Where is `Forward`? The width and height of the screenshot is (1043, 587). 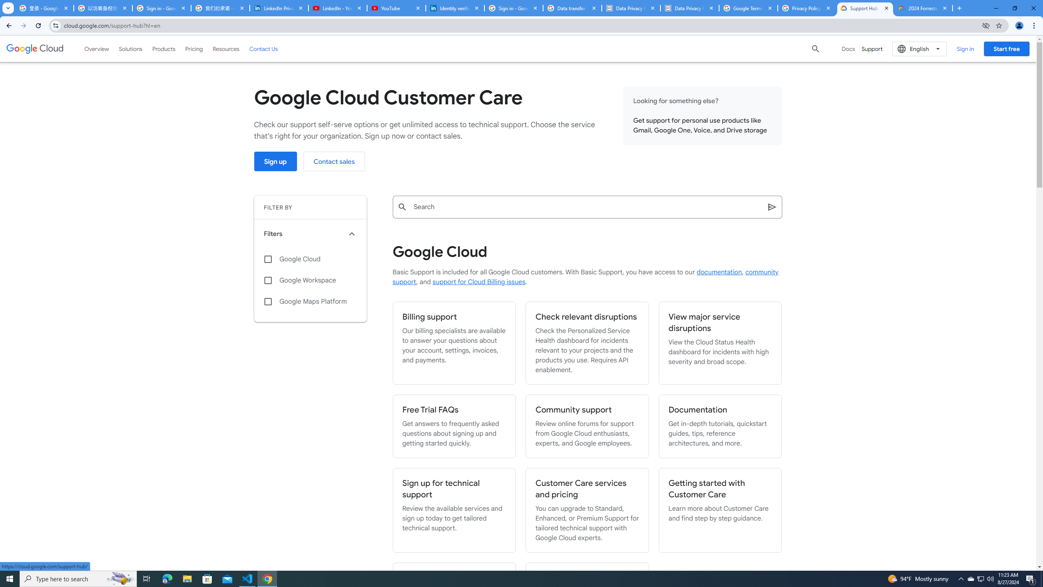 Forward is located at coordinates (23, 26).